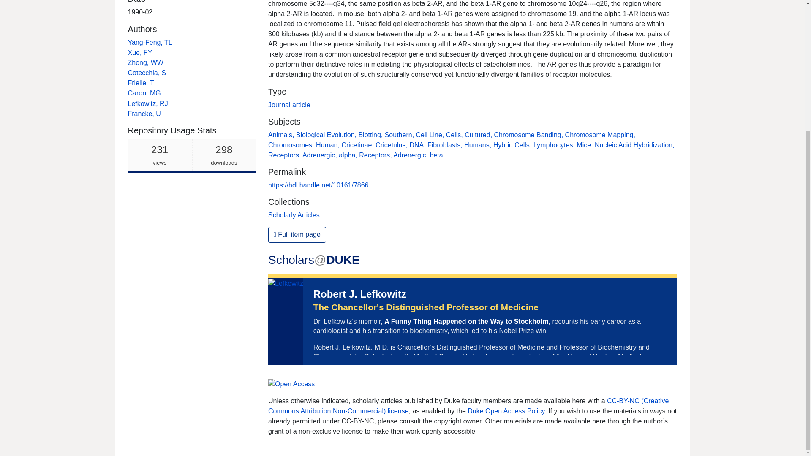 This screenshot has width=811, height=456. What do you see at coordinates (282, 135) in the screenshot?
I see `Animals,` at bounding box center [282, 135].